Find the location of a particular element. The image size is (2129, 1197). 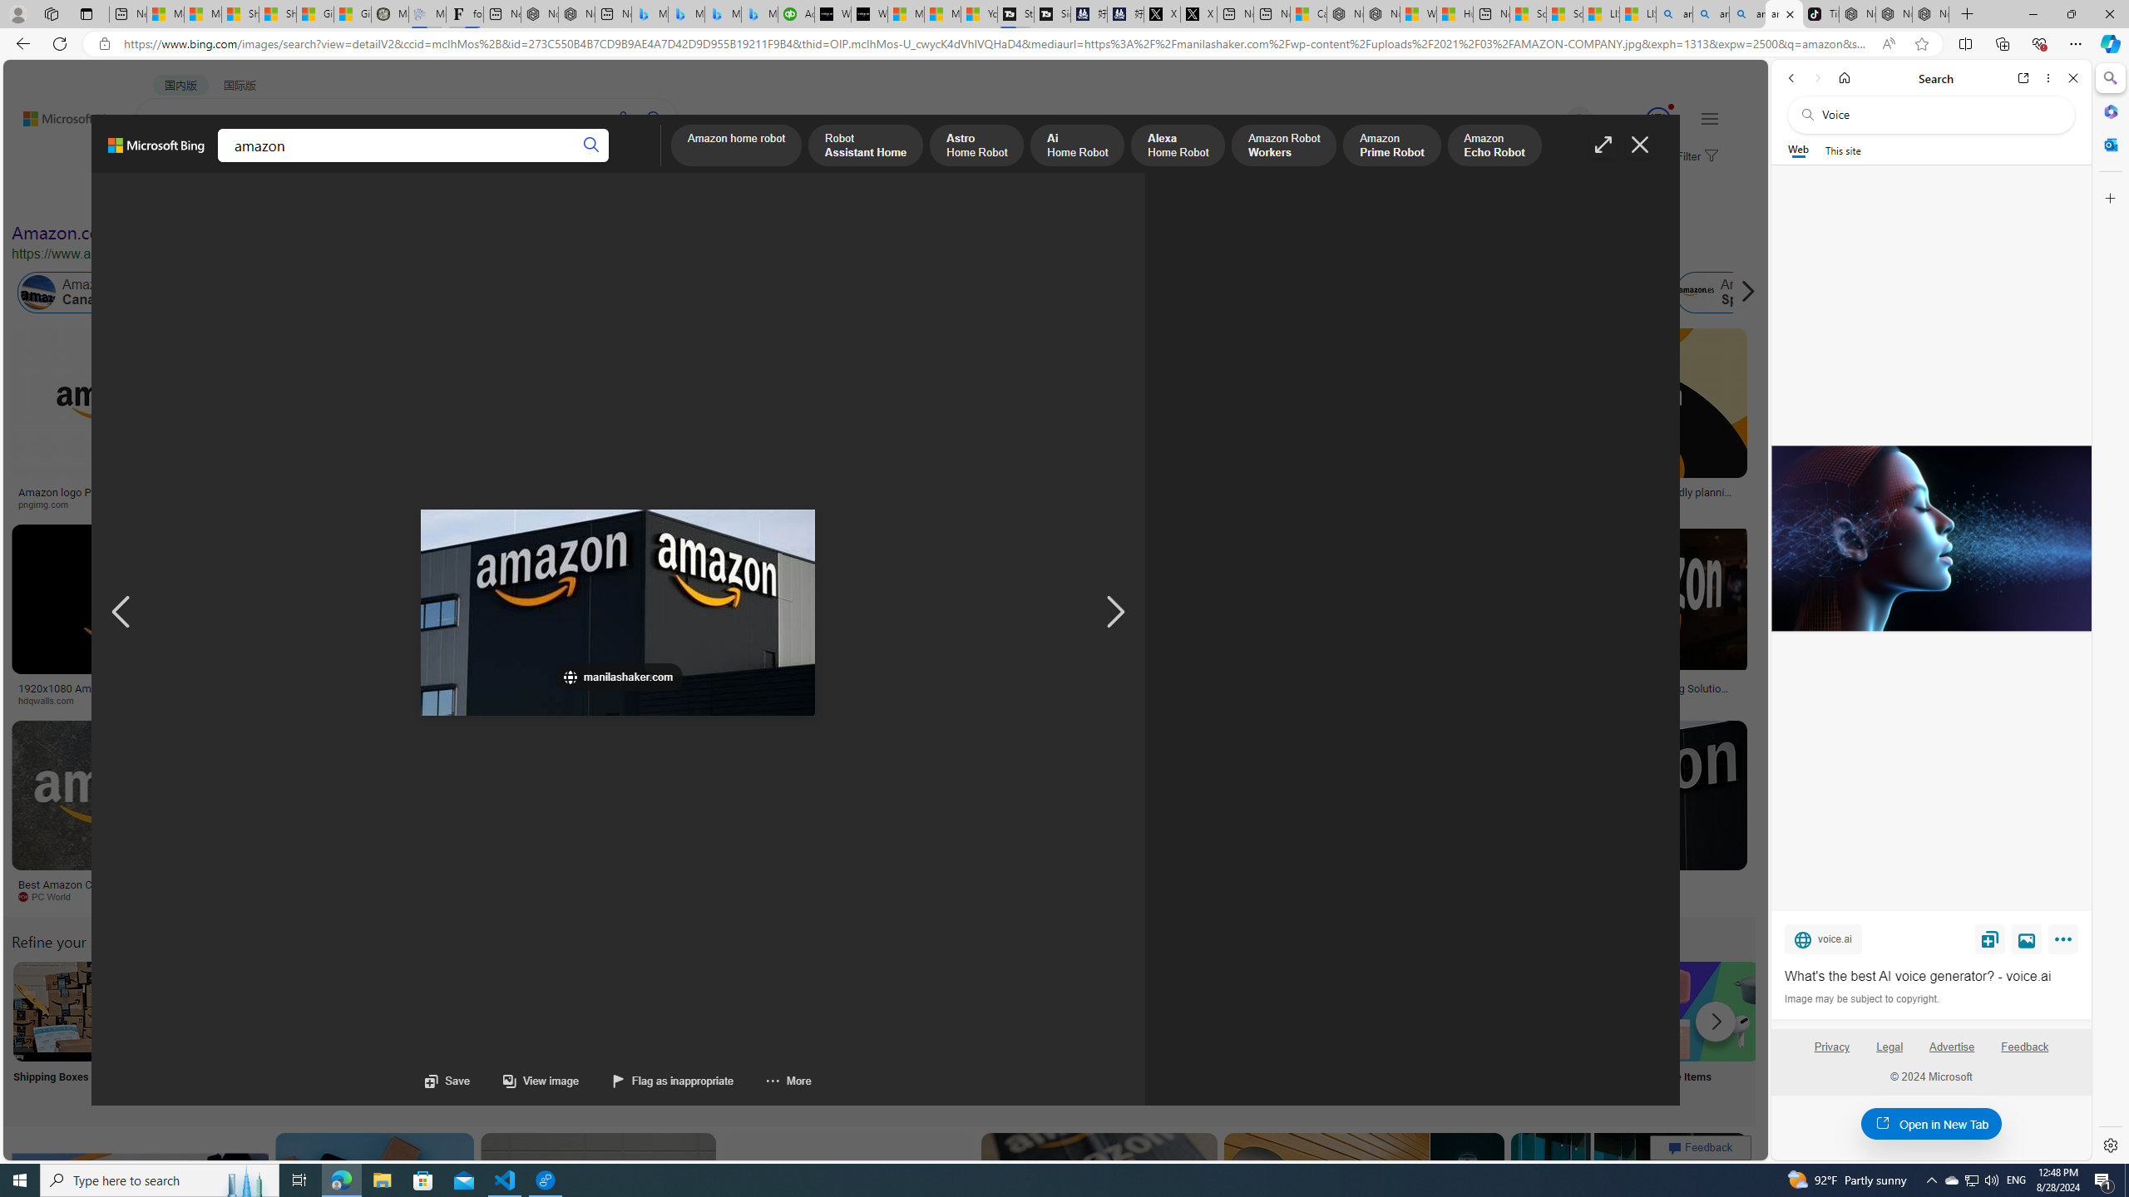

Nordace Siena Pro 15 Backpack is located at coordinates (1894, 14).